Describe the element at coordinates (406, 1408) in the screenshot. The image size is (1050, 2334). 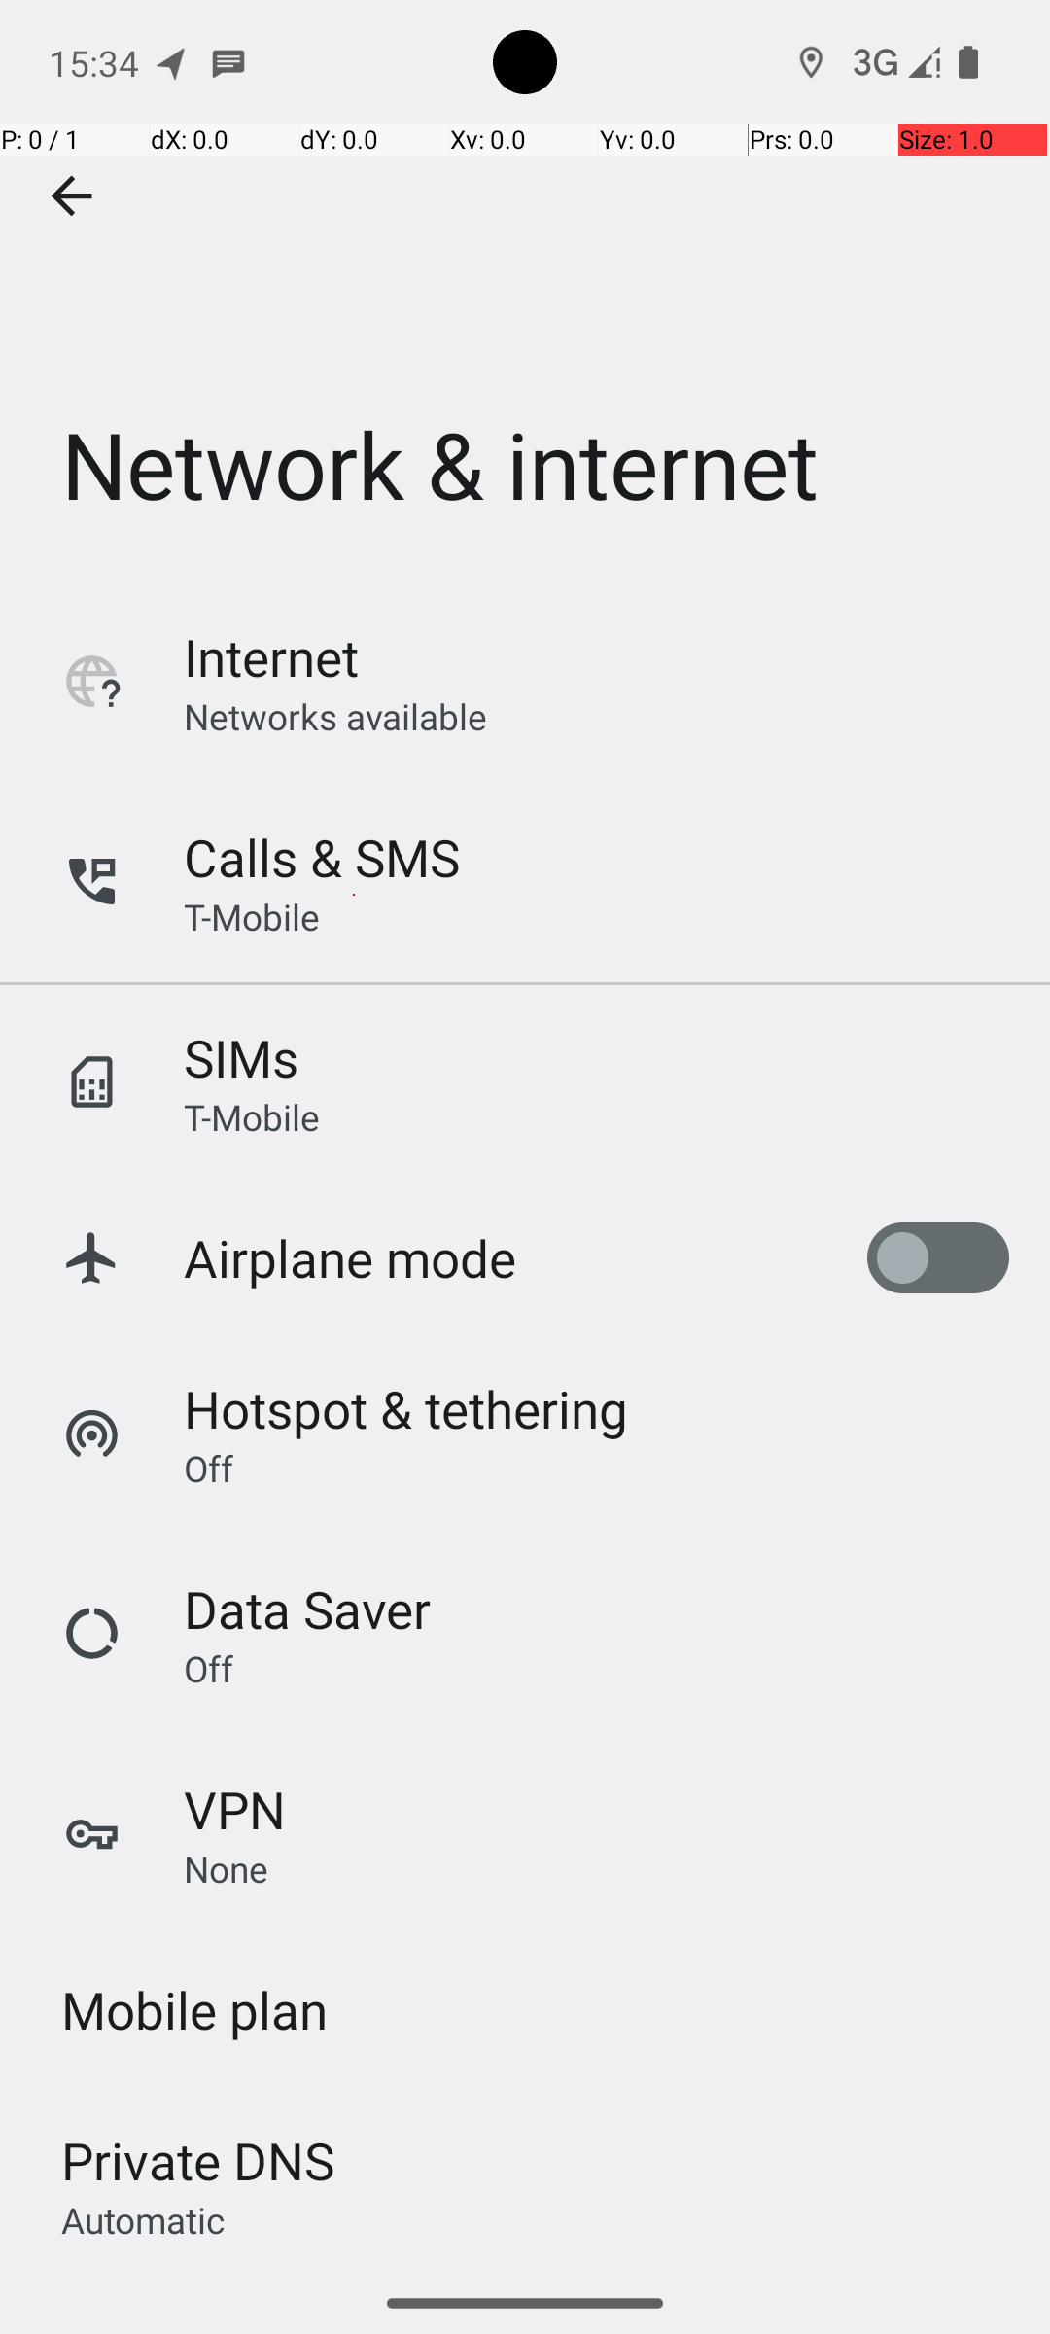
I see `Hotspot & tethering` at that location.